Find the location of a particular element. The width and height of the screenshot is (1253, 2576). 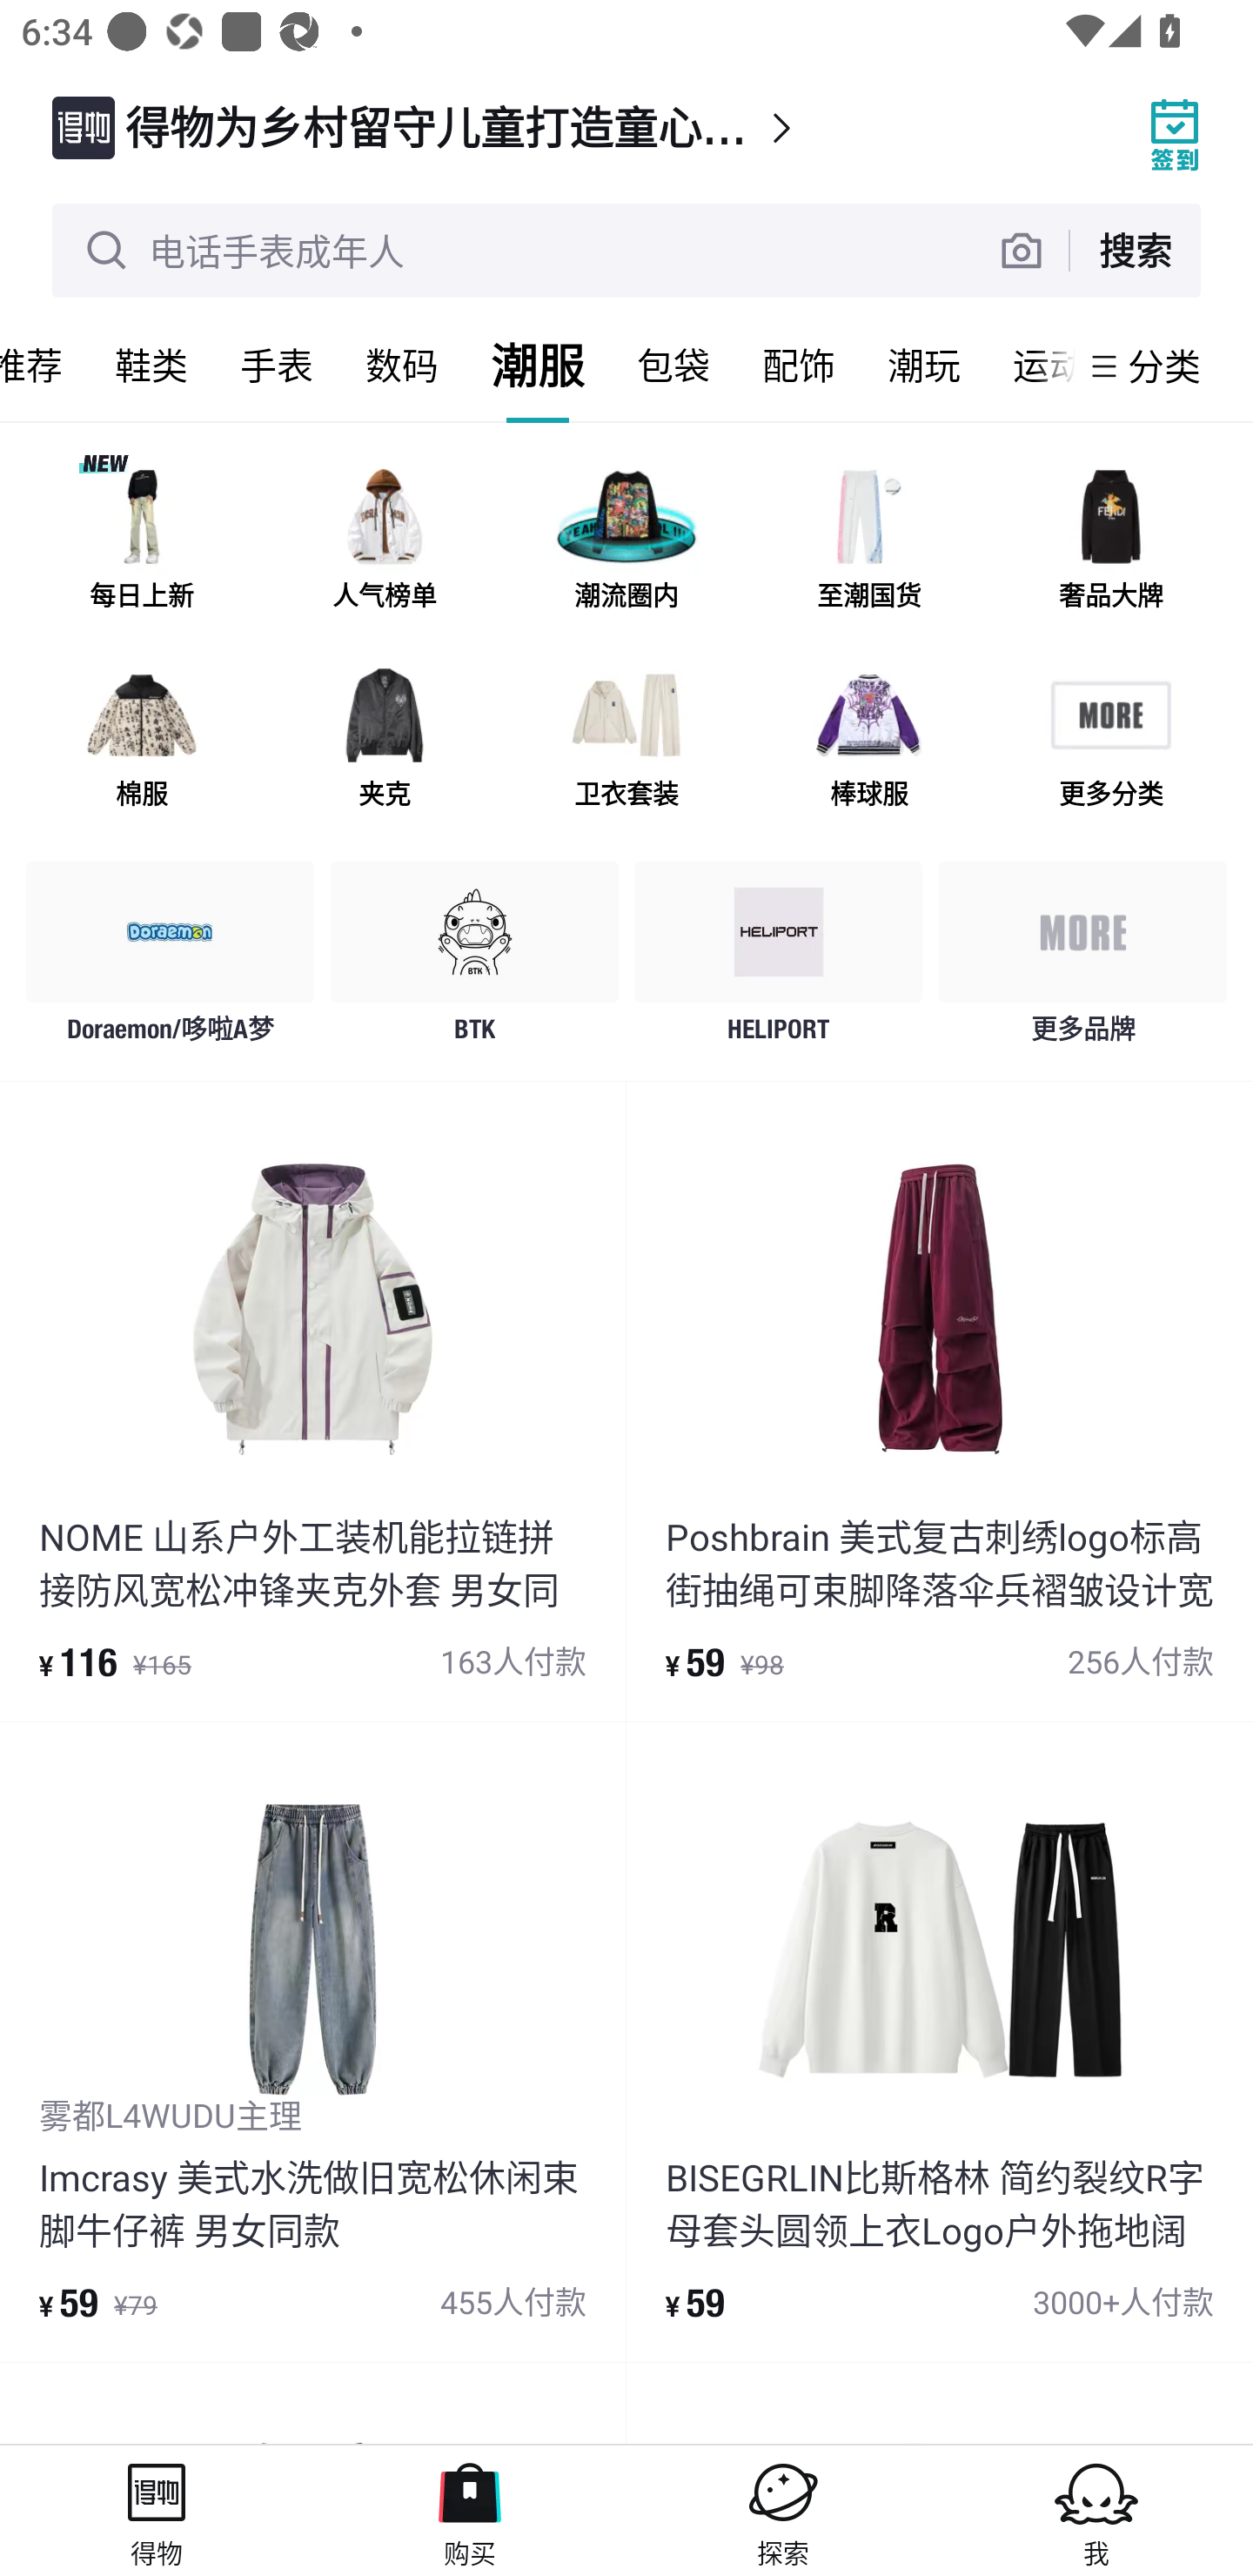

更多分类 is located at coordinates (1110, 740).